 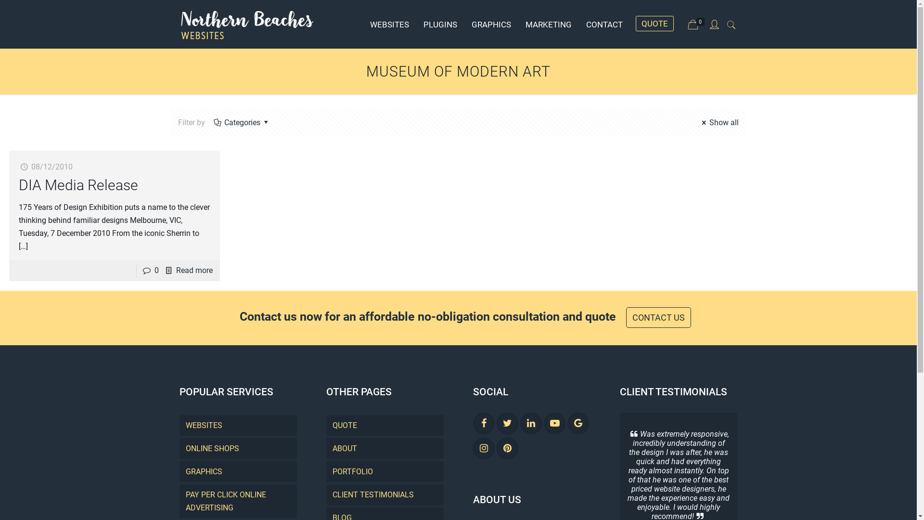 What do you see at coordinates (194, 271) in the screenshot?
I see `Read more` at bounding box center [194, 271].